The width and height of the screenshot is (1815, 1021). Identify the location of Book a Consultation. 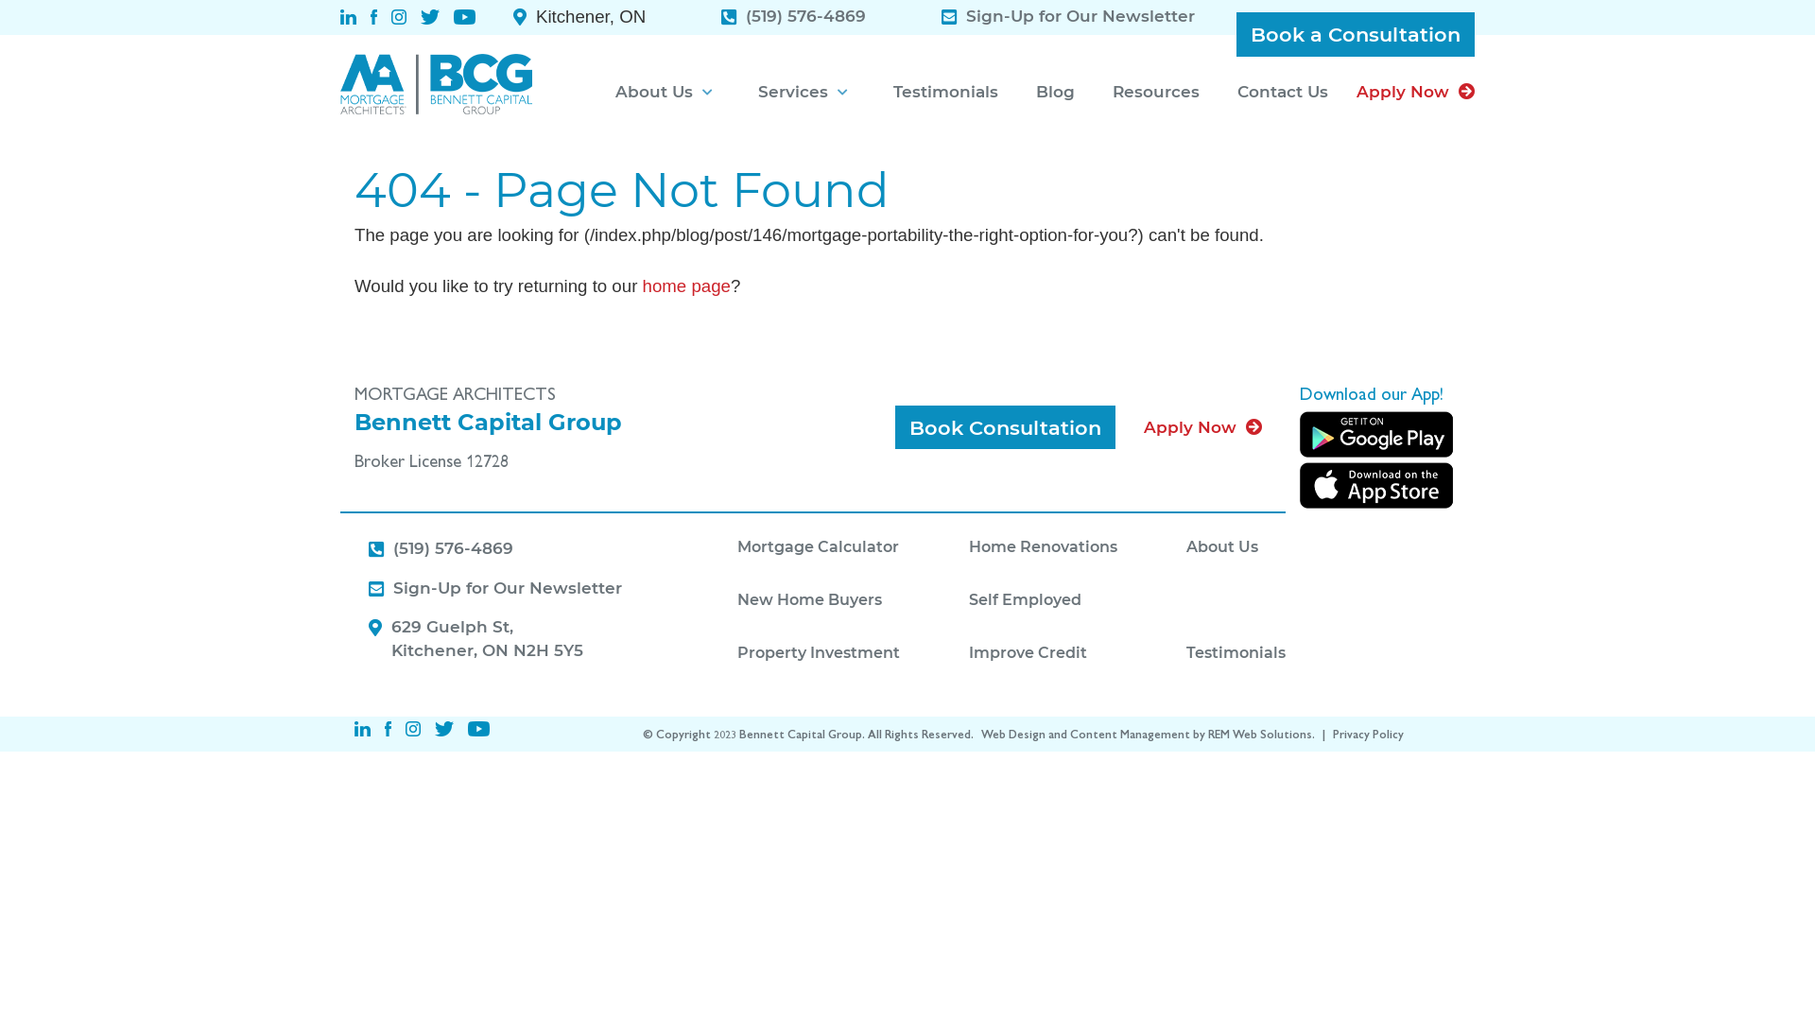
(1356, 34).